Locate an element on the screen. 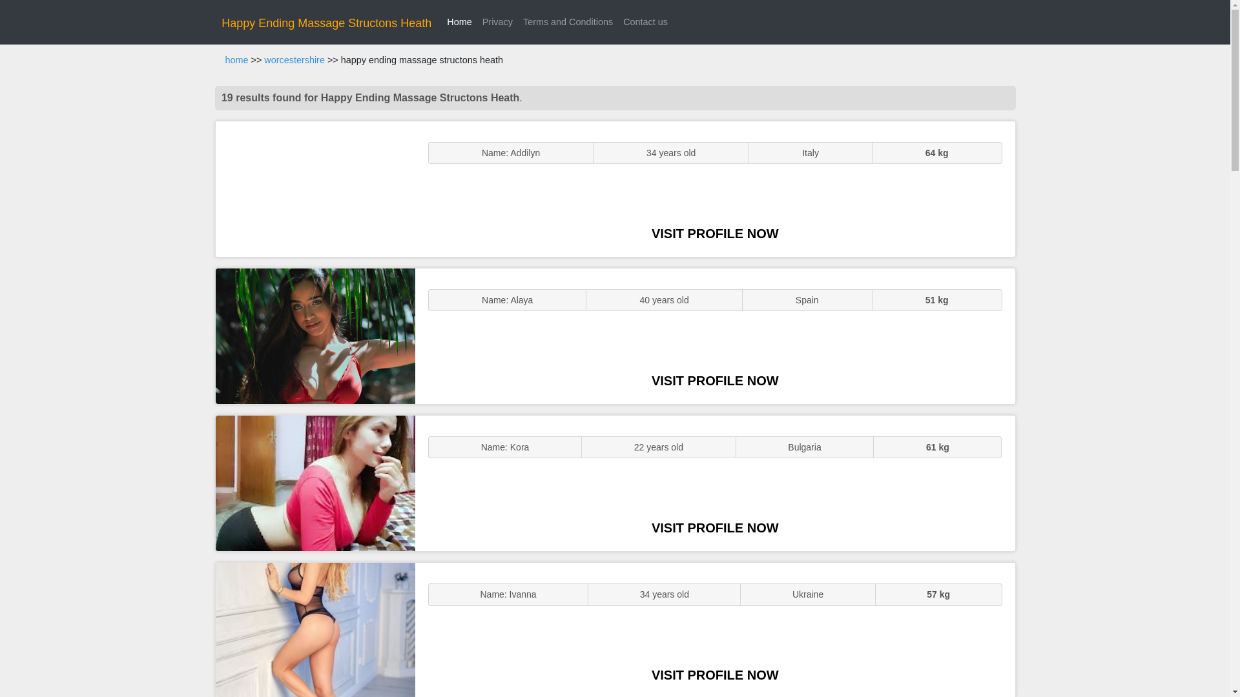 The height and width of the screenshot is (697, 1240). VISIT PROFILE NOW is located at coordinates (715, 234).